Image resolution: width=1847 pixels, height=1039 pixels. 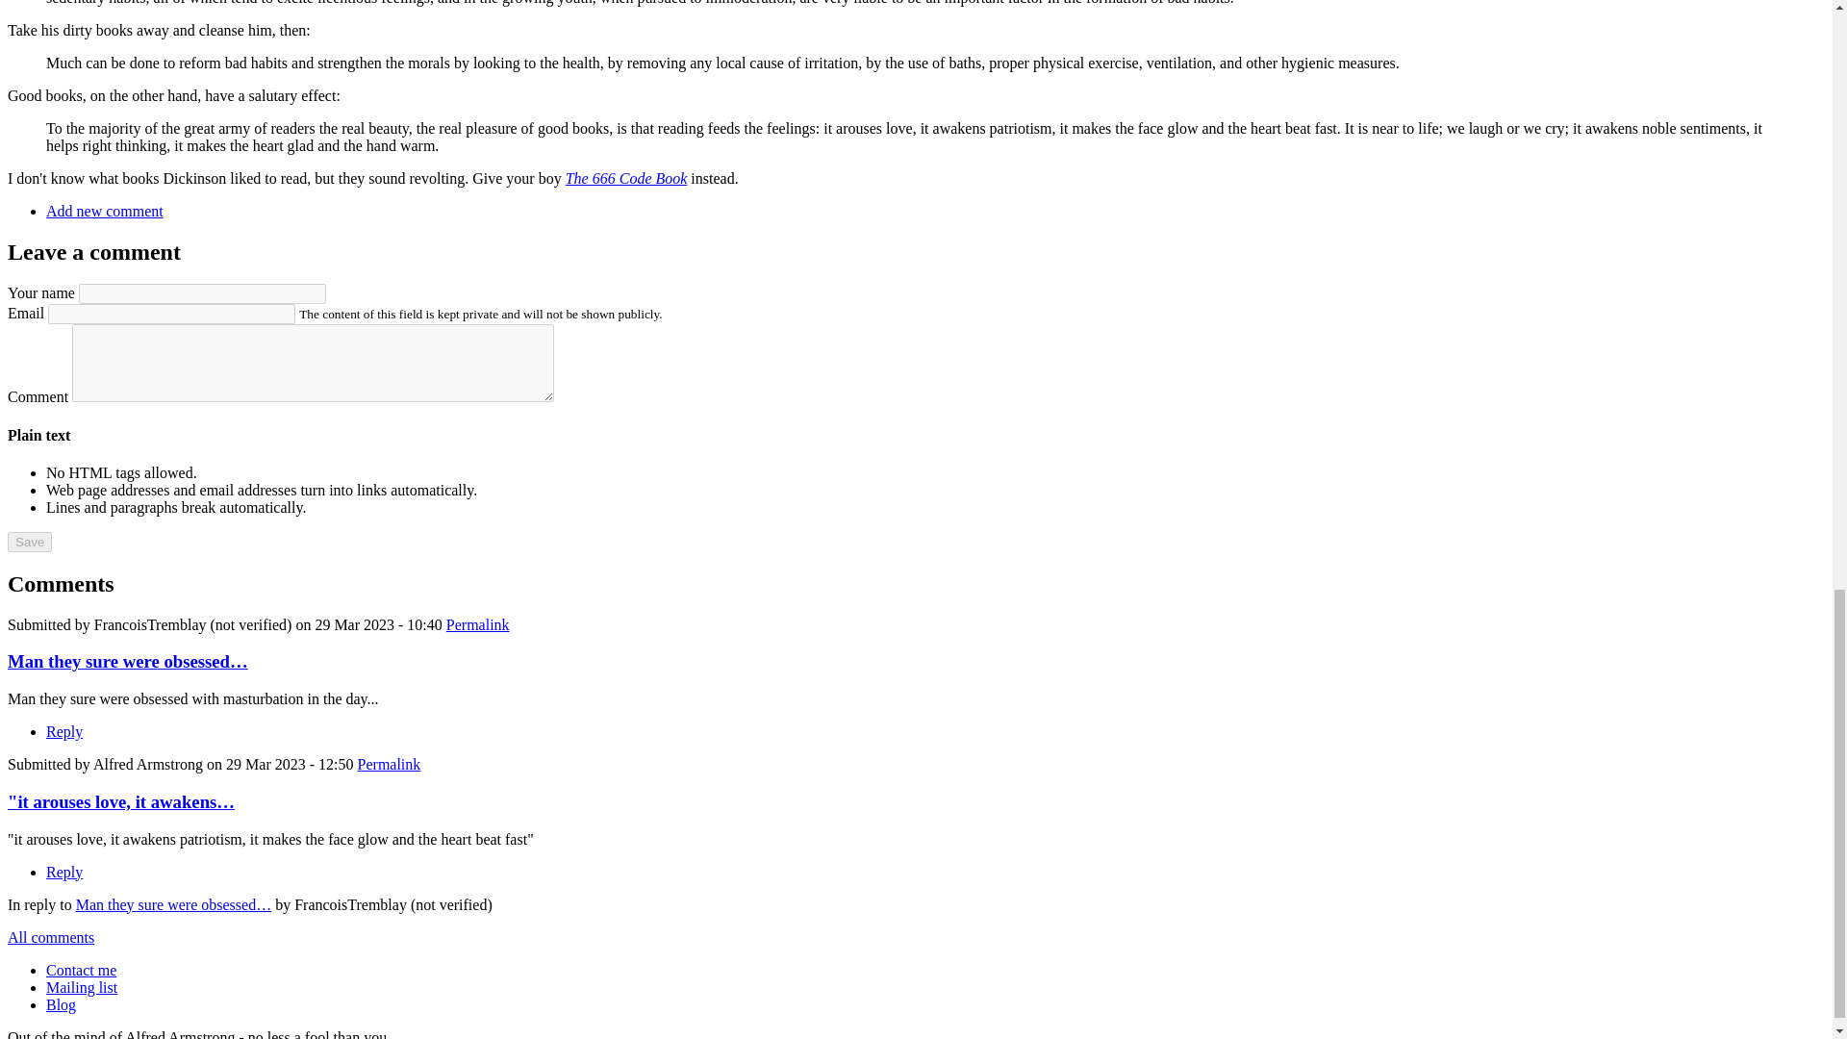 What do you see at coordinates (61, 1004) in the screenshot?
I see `Blog` at bounding box center [61, 1004].